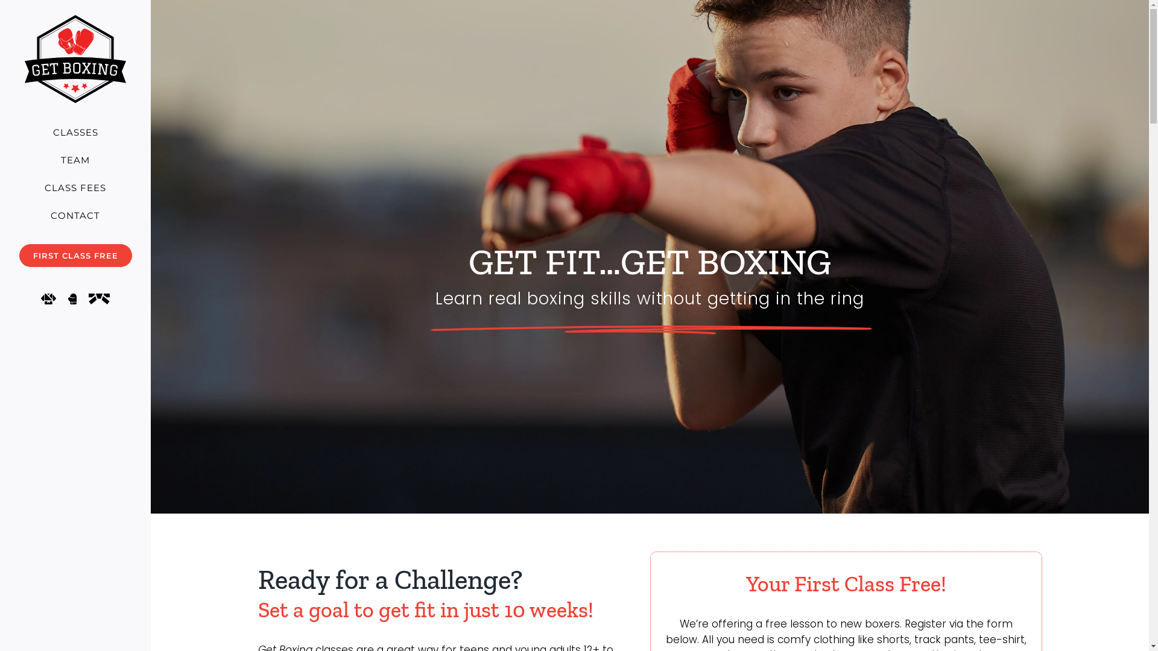 The height and width of the screenshot is (651, 1158). Describe the element at coordinates (75, 160) in the screenshot. I see `TEAM` at that location.